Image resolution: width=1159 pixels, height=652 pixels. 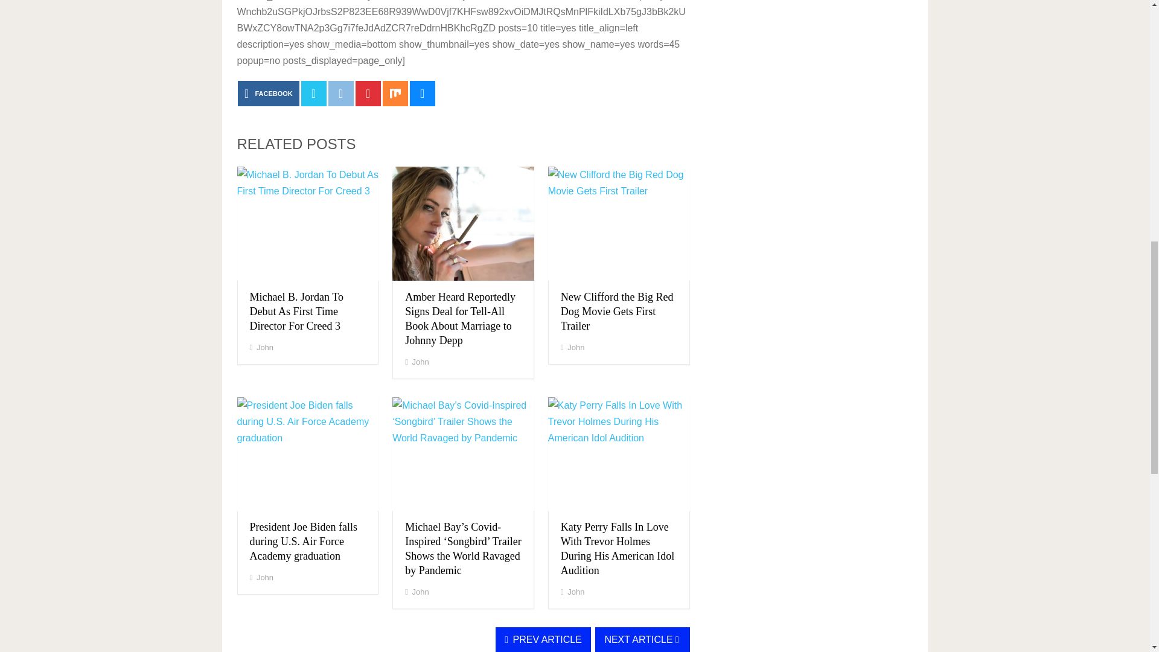 I want to click on New Clifford the Big Red Dog Movie Gets First Trailer, so click(x=617, y=311).